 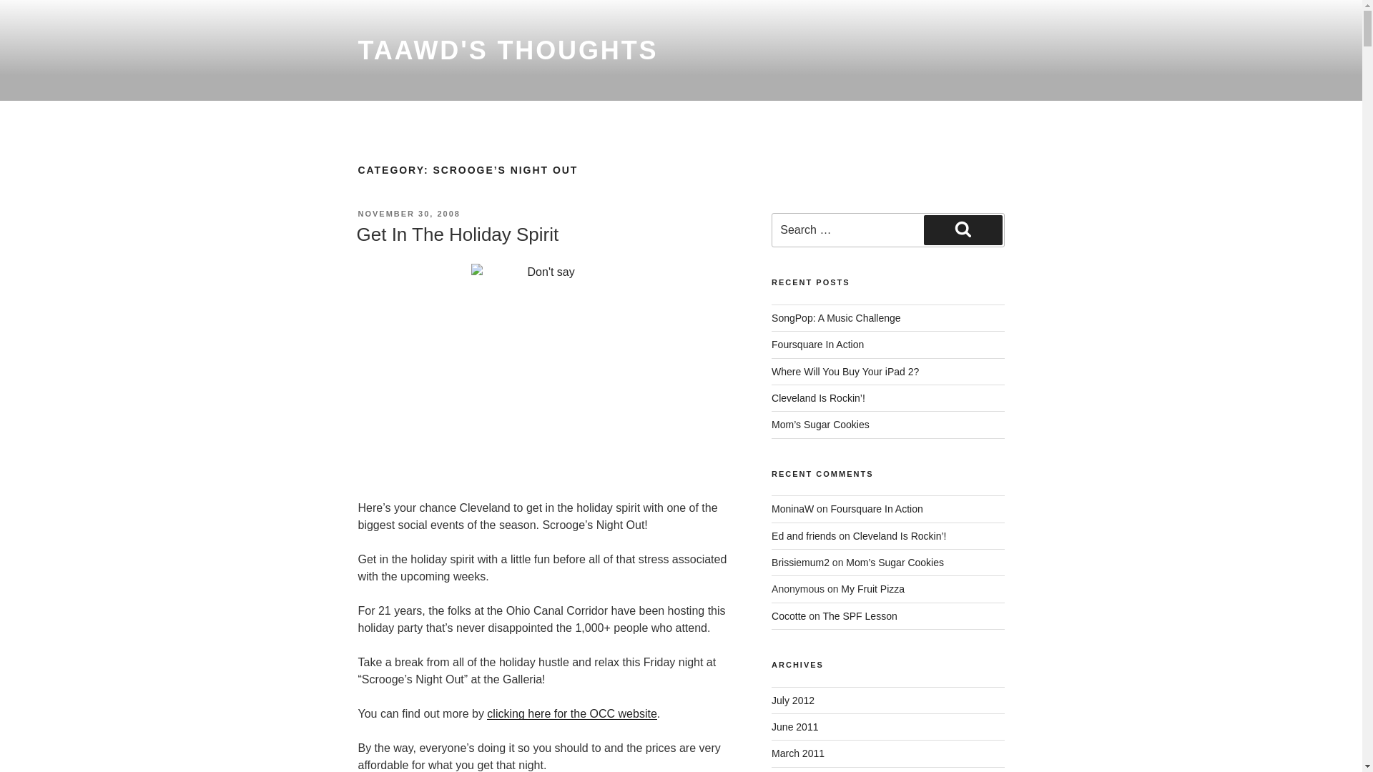 What do you see at coordinates (792, 701) in the screenshot?
I see `July 2012` at bounding box center [792, 701].